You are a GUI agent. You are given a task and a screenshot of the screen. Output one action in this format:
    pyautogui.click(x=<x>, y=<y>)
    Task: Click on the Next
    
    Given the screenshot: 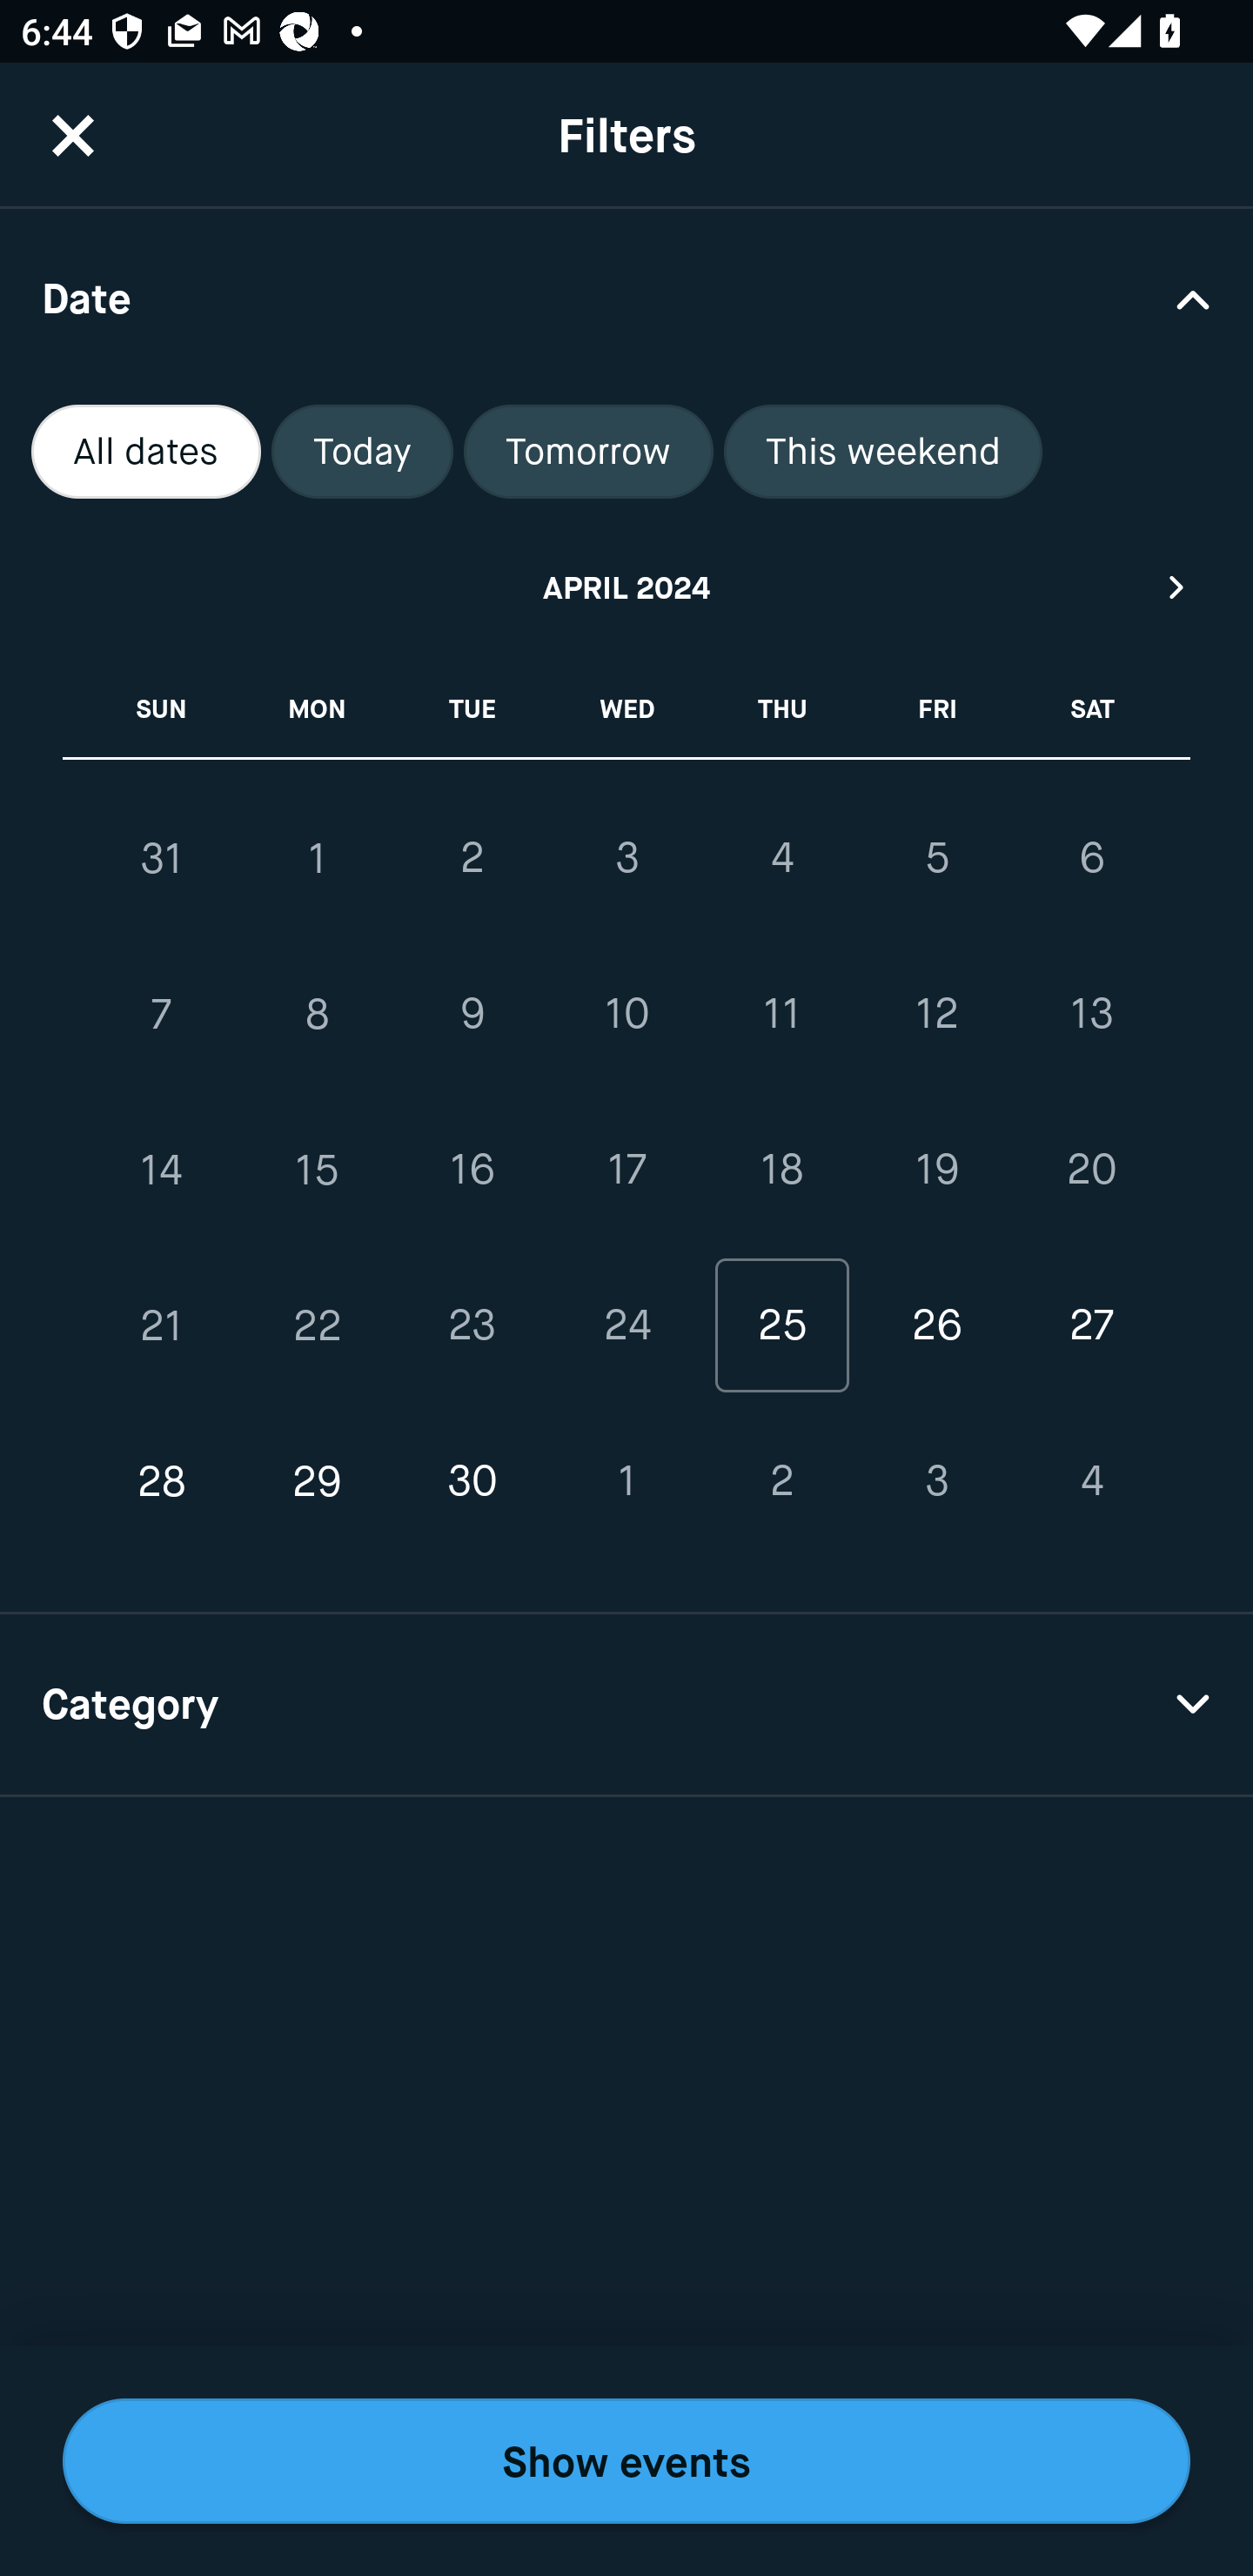 What is the action you would take?
    pyautogui.click(x=1177, y=587)
    